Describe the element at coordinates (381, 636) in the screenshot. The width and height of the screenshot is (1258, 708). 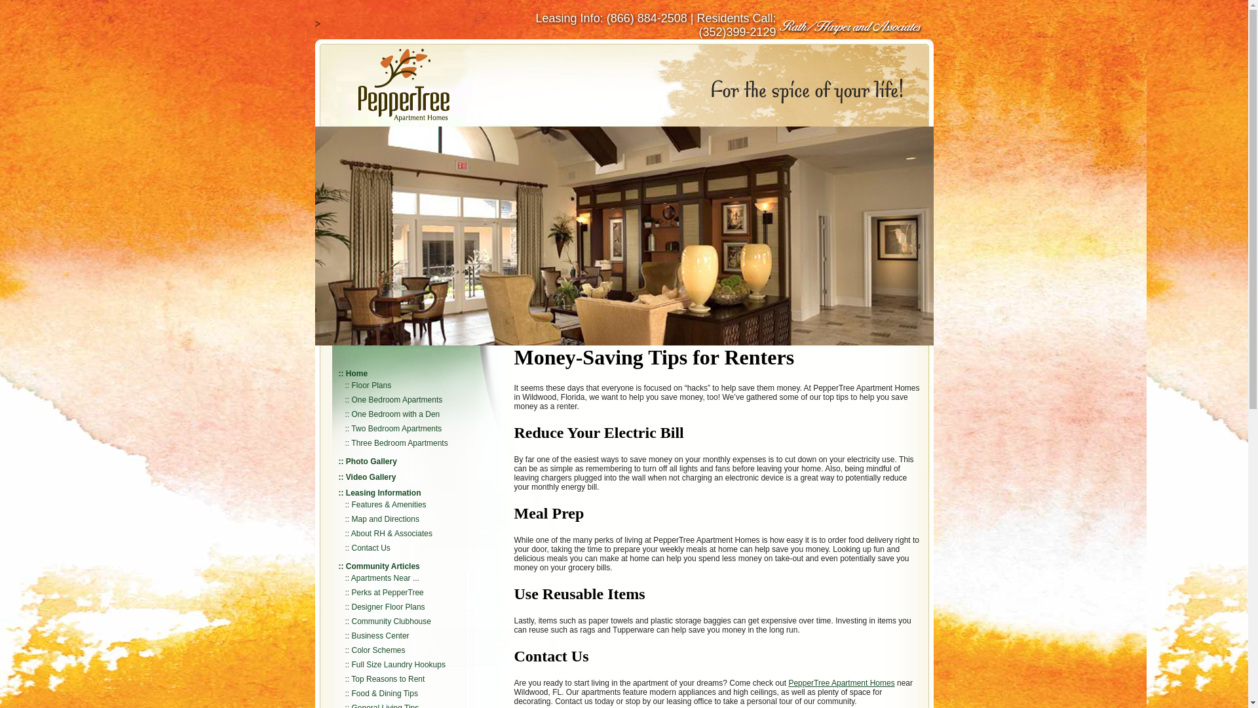
I see `Business Center` at that location.